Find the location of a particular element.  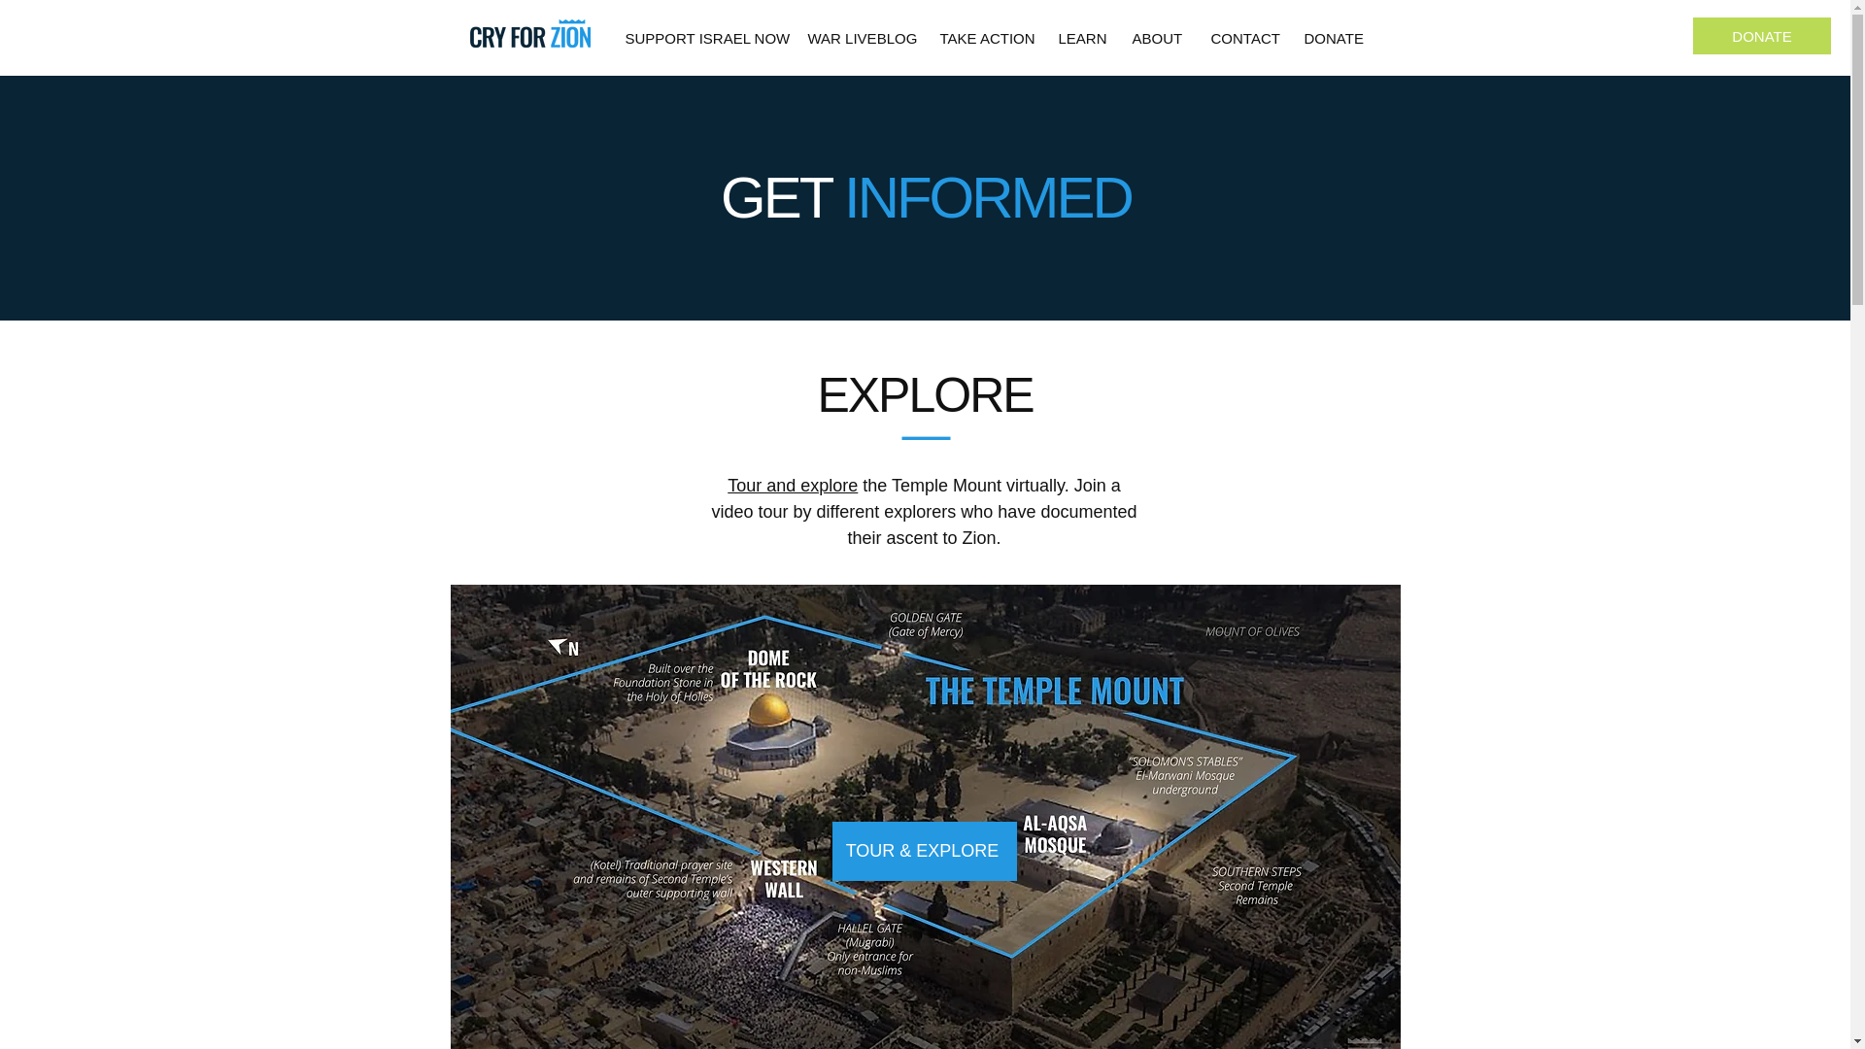

ABOUT is located at coordinates (1156, 38).